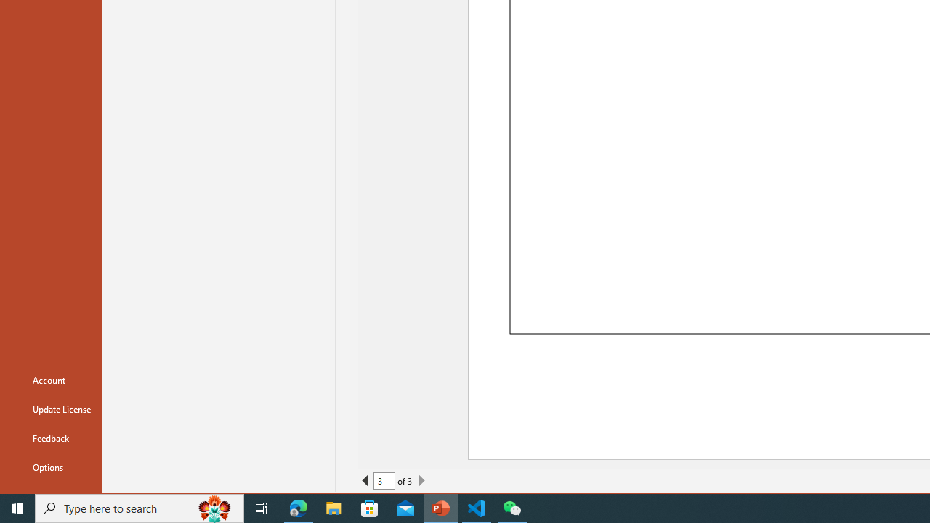  Describe the element at coordinates (441, 508) in the screenshot. I see `PowerPoint - 1 running window` at that location.